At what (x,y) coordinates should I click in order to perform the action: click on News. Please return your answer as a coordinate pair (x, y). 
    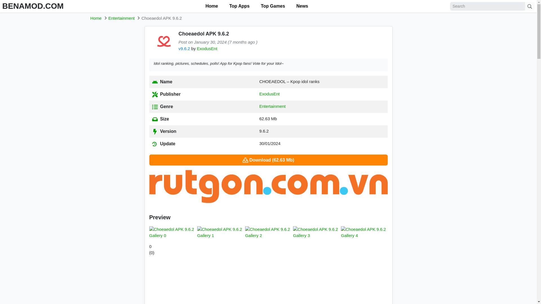
    Looking at the image, I should click on (302, 6).